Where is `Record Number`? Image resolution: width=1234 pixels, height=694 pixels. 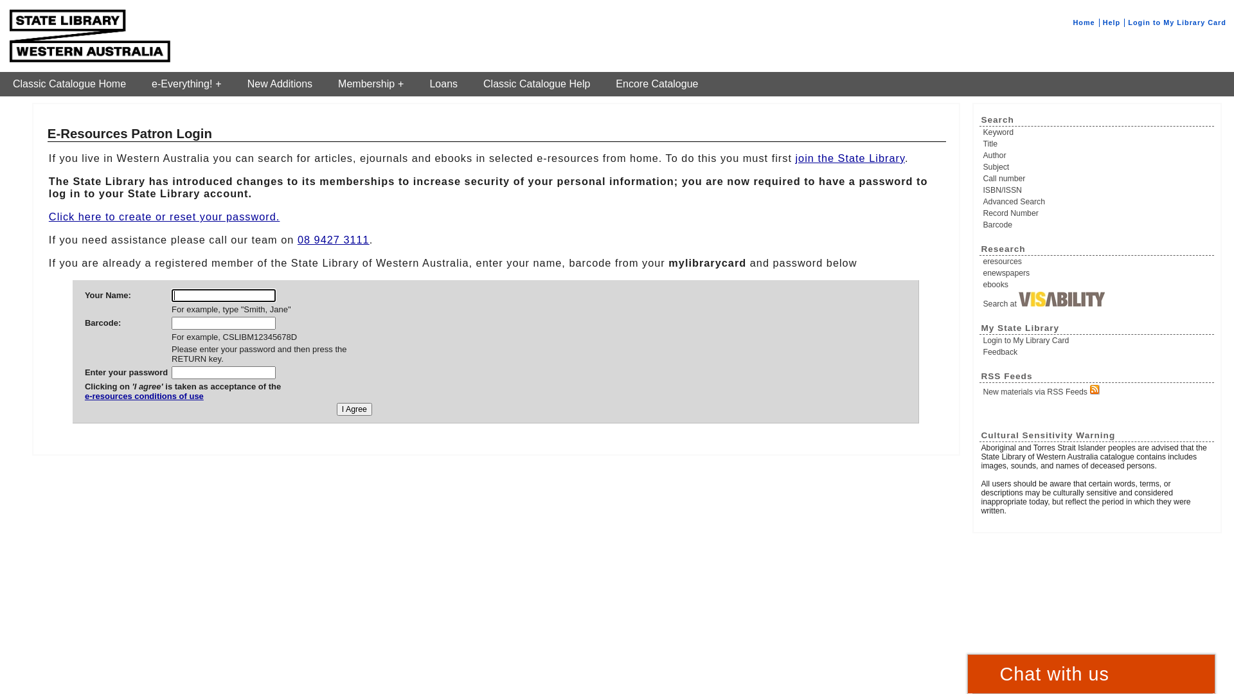 Record Number is located at coordinates (1098, 213).